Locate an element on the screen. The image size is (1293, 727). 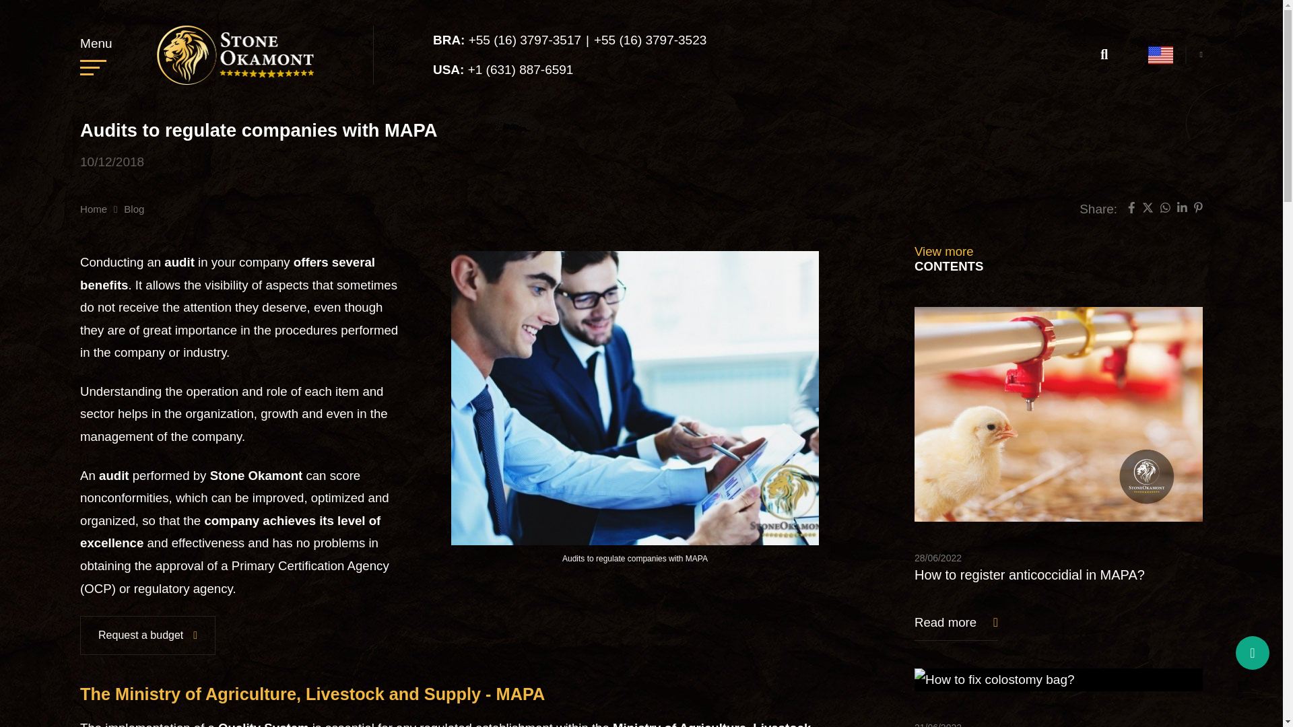
Compartilhar no Facebook is located at coordinates (1131, 209).